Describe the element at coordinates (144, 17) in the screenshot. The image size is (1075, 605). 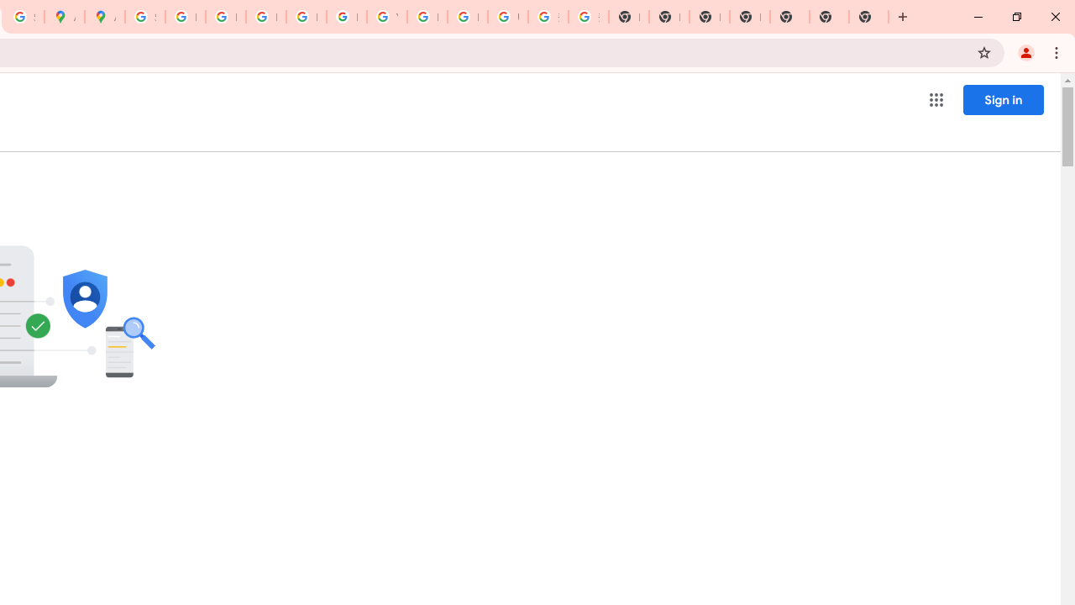
I see `Sign in - Google Accounts` at that location.